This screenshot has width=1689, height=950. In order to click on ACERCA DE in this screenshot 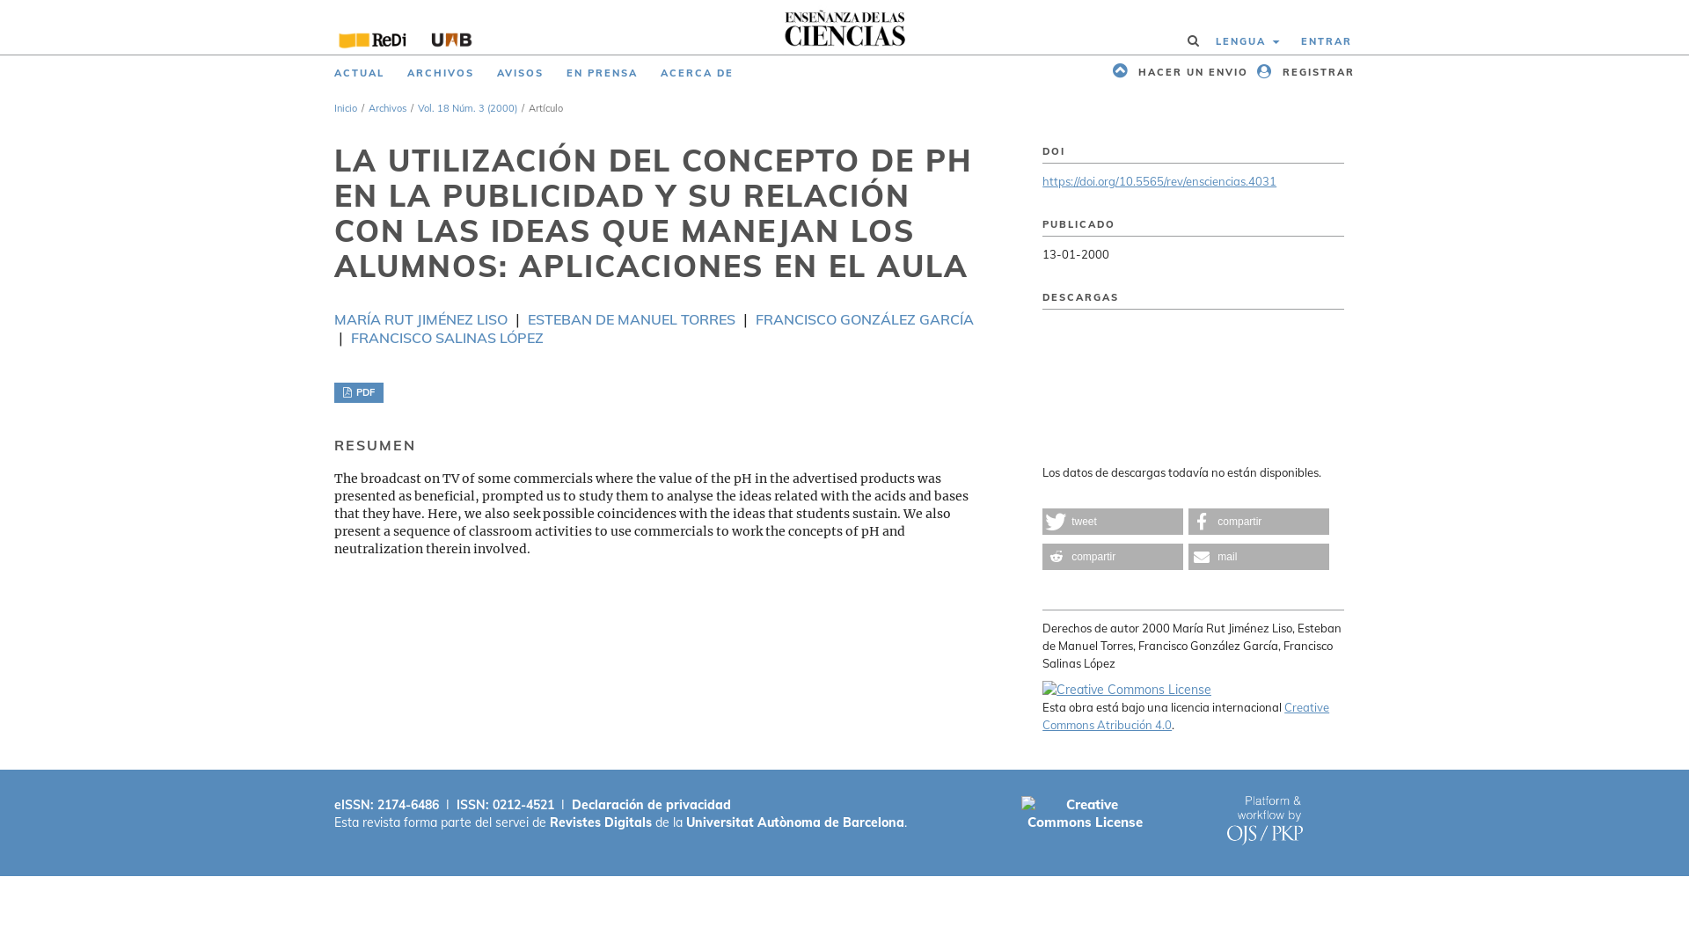, I will do `click(697, 73)`.